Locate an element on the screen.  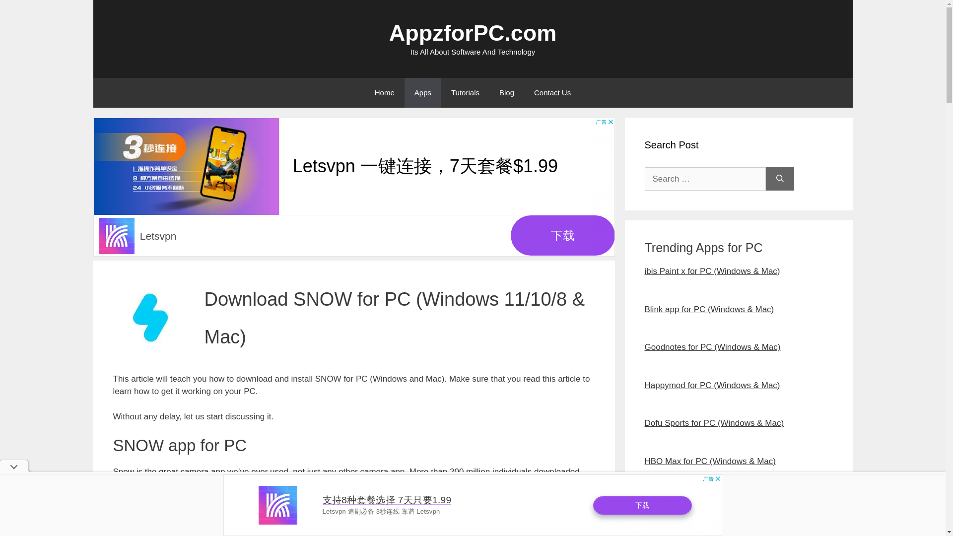
Tutorials is located at coordinates (465, 92).